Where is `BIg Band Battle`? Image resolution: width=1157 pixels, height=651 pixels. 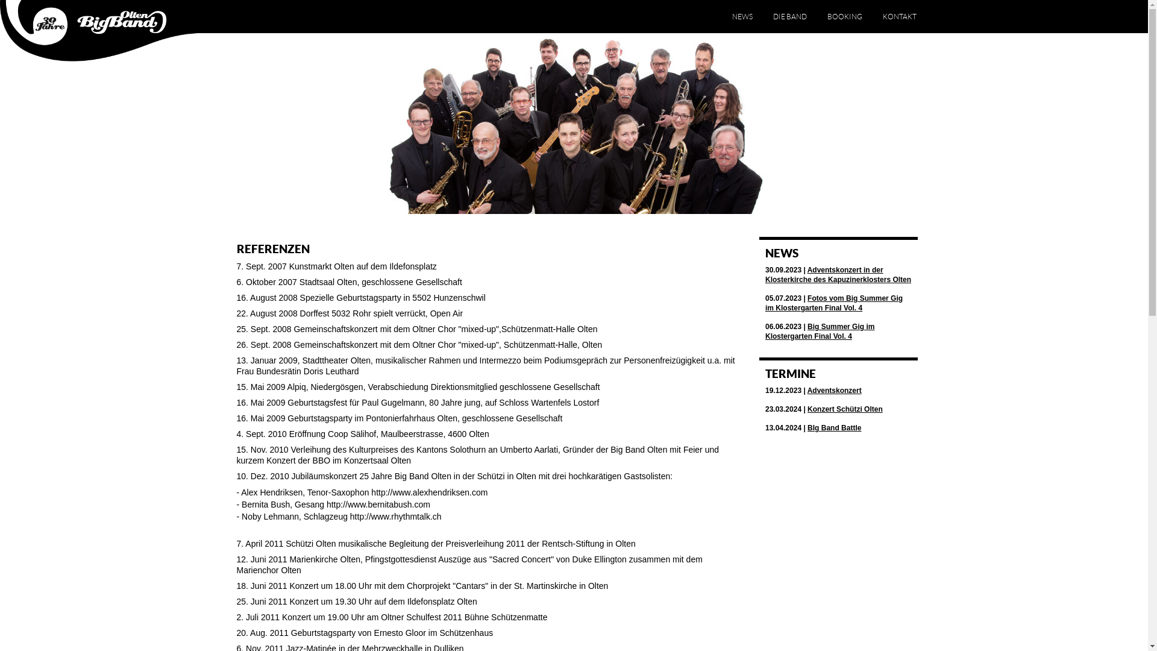
BIg Band Battle is located at coordinates (834, 428).